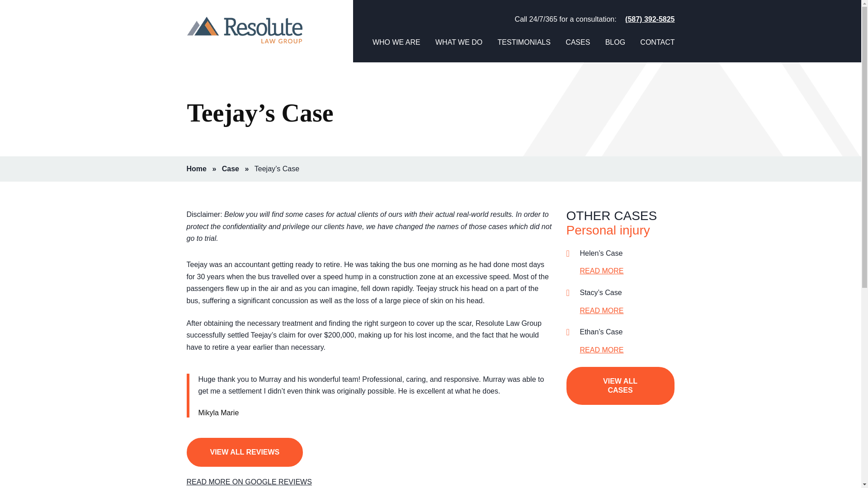 The image size is (868, 488). What do you see at coordinates (657, 50) in the screenshot?
I see `CONTACT` at bounding box center [657, 50].